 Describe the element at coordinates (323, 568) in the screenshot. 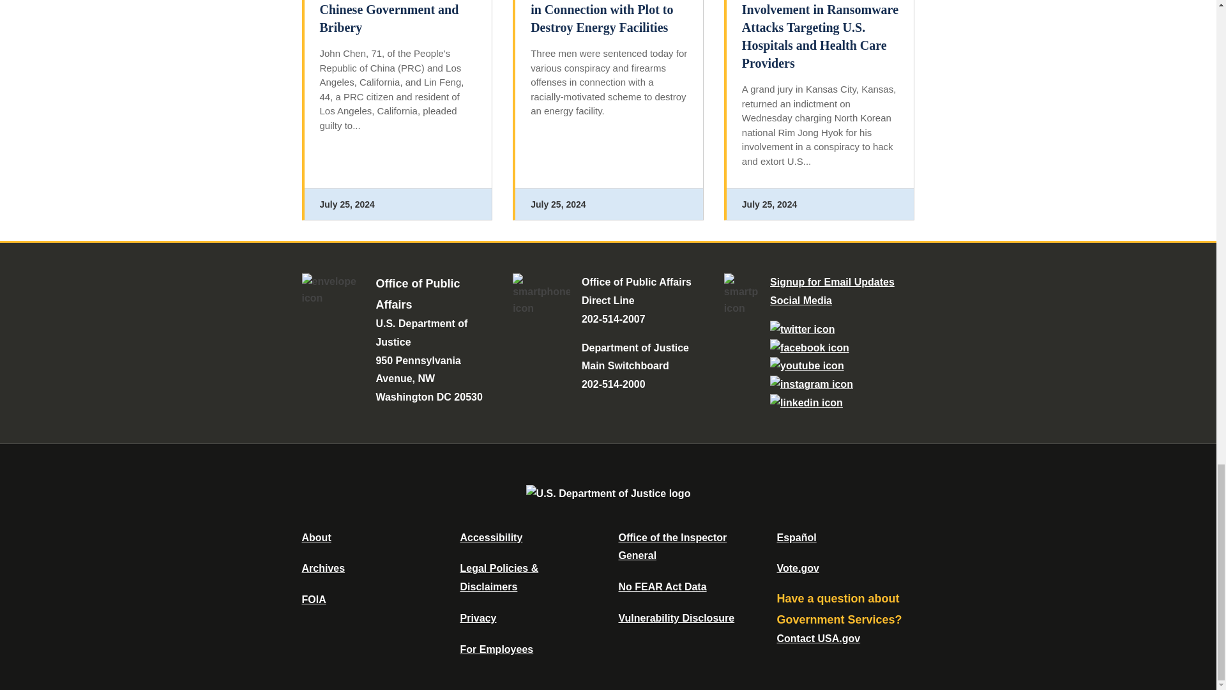

I see `Department of Justice Archive` at that location.